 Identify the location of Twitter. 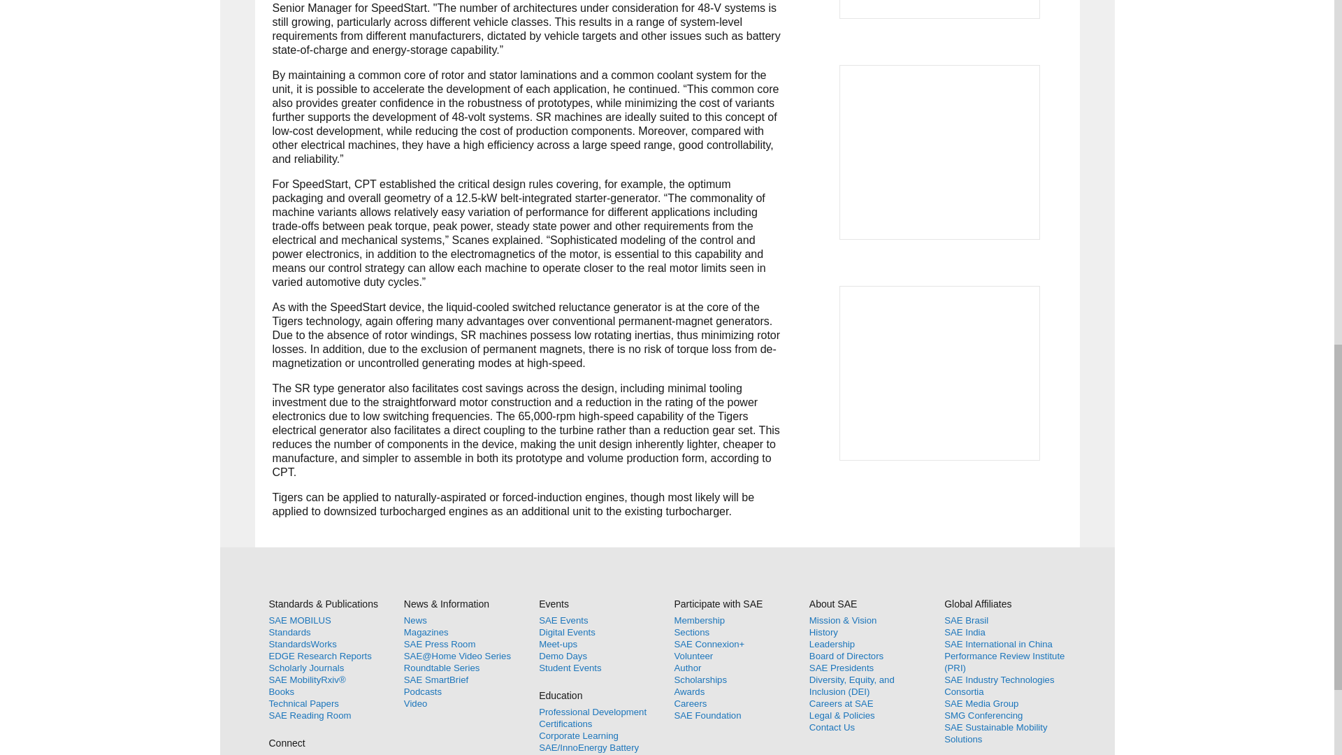
(315, 754).